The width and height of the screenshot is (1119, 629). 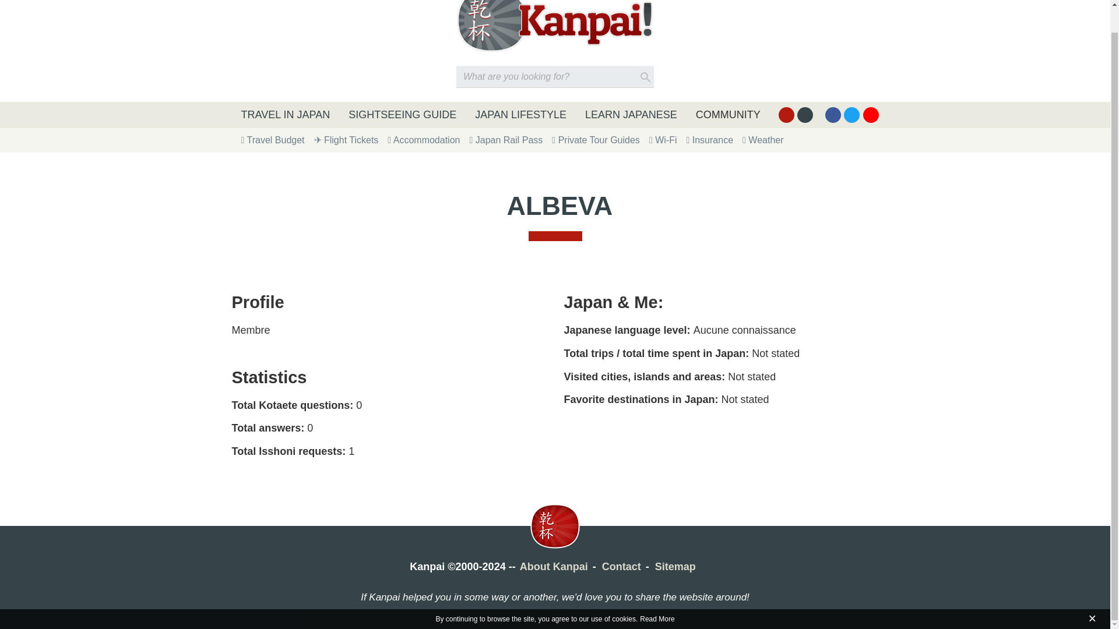 I want to click on Kanpai on Twitter, so click(x=851, y=114).